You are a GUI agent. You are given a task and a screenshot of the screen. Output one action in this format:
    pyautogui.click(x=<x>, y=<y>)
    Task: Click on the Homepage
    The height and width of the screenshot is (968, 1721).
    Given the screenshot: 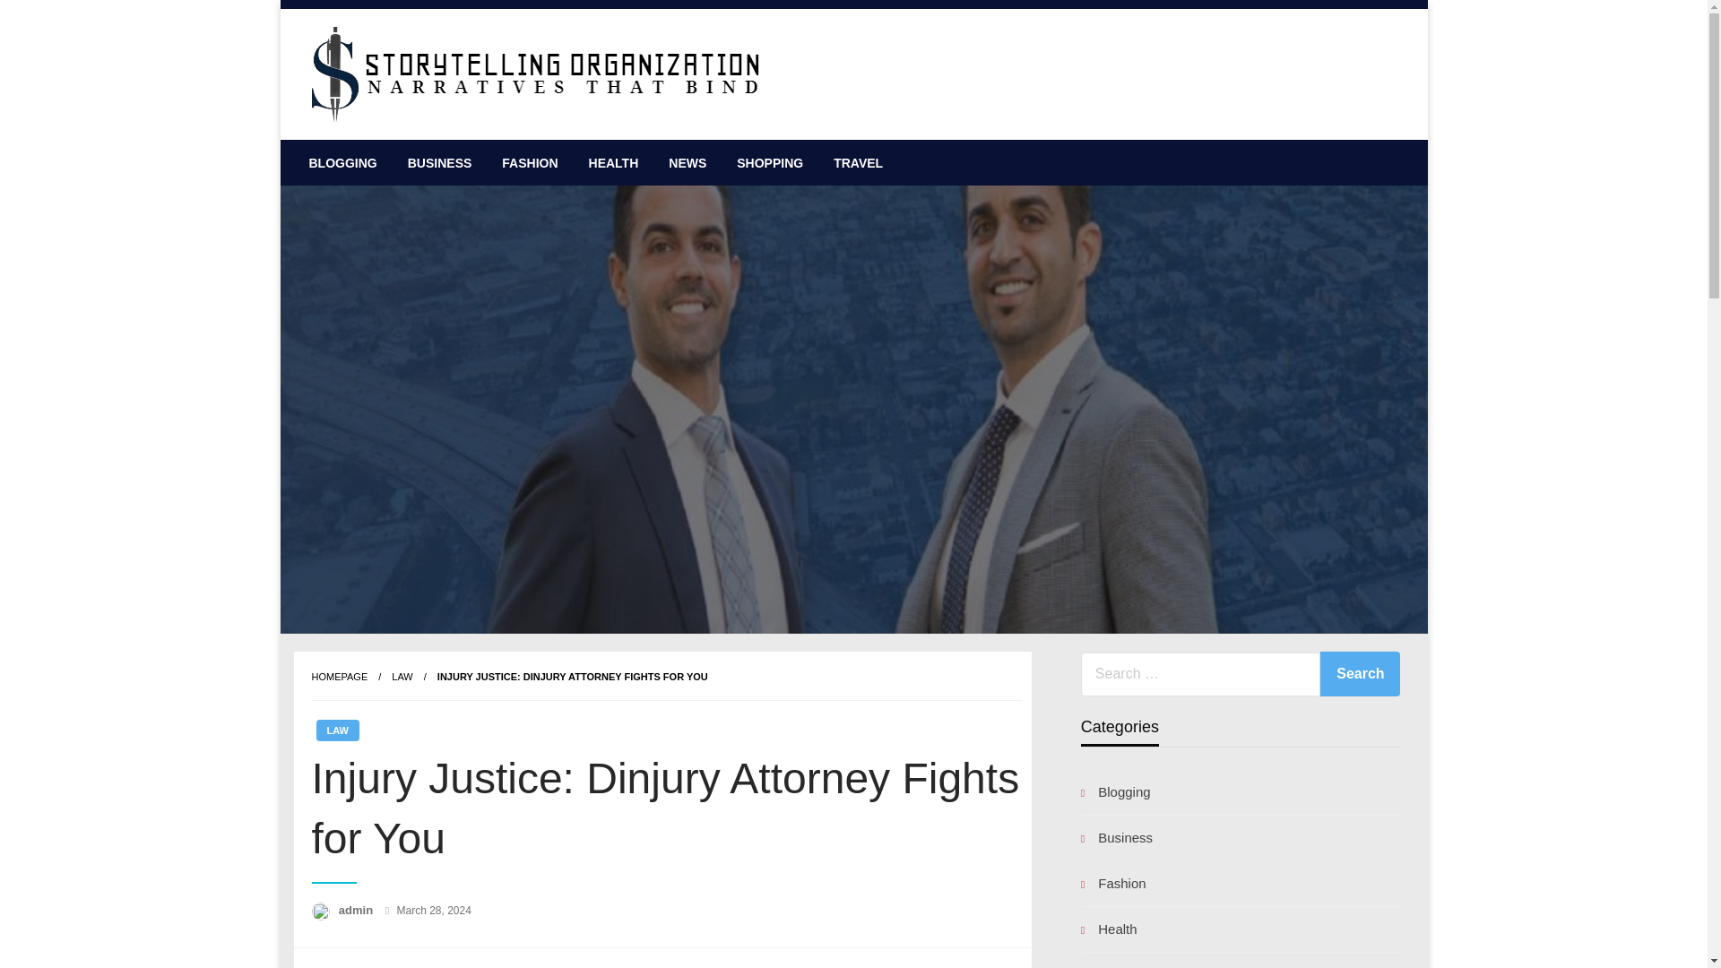 What is the action you would take?
    pyautogui.click(x=339, y=677)
    